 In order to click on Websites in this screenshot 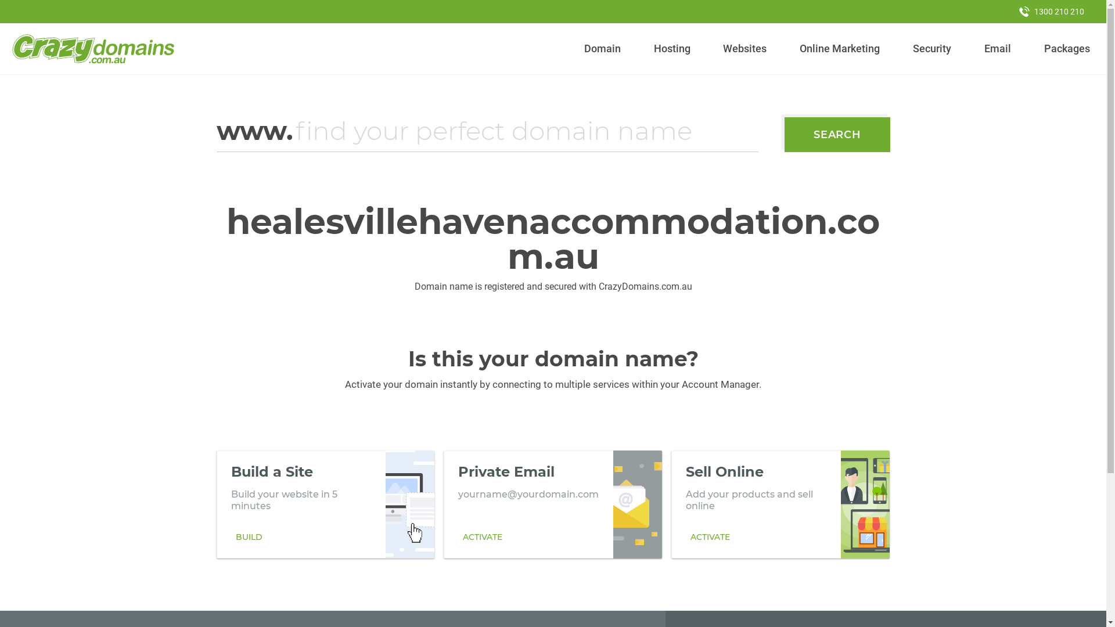, I will do `click(745, 49)`.